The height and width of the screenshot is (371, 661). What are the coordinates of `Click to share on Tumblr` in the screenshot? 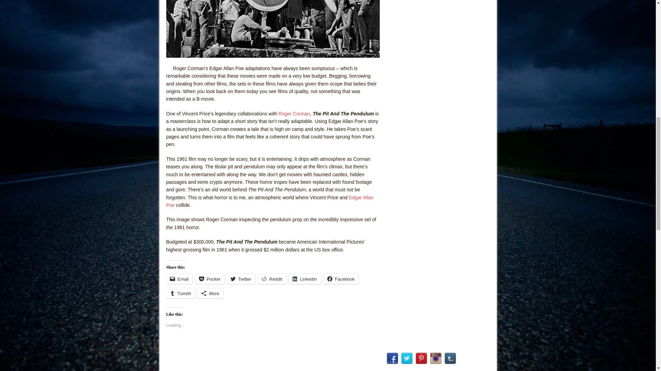 It's located at (180, 293).